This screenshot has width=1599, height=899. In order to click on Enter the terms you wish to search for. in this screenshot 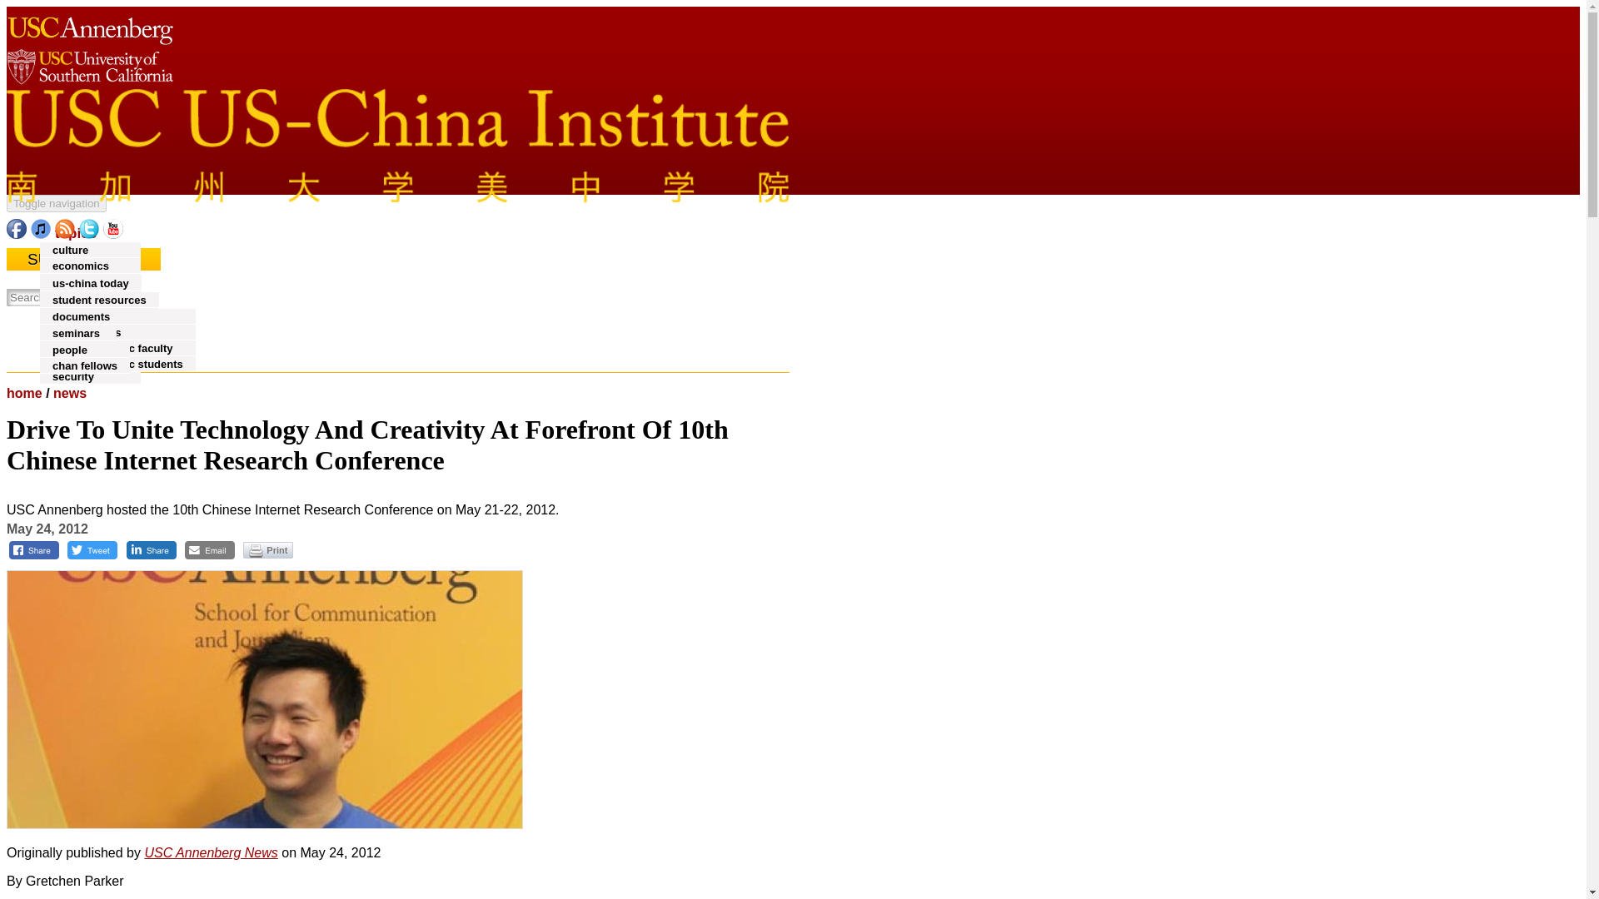, I will do `click(63, 297)`.